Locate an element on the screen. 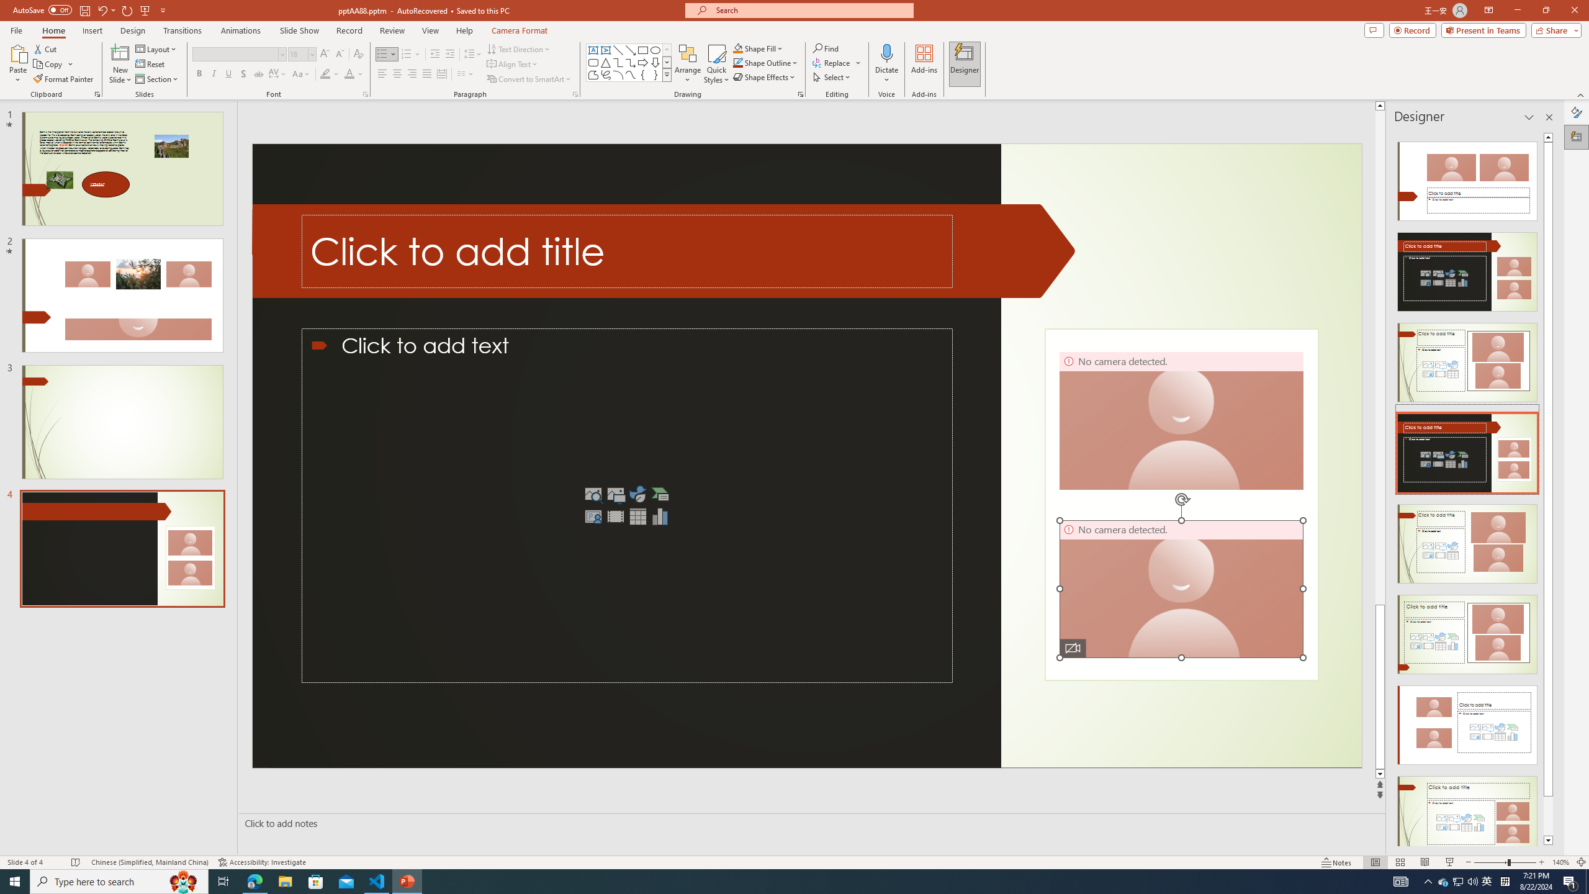 Image resolution: width=1589 pixels, height=894 pixels. Pictures is located at coordinates (616, 494).